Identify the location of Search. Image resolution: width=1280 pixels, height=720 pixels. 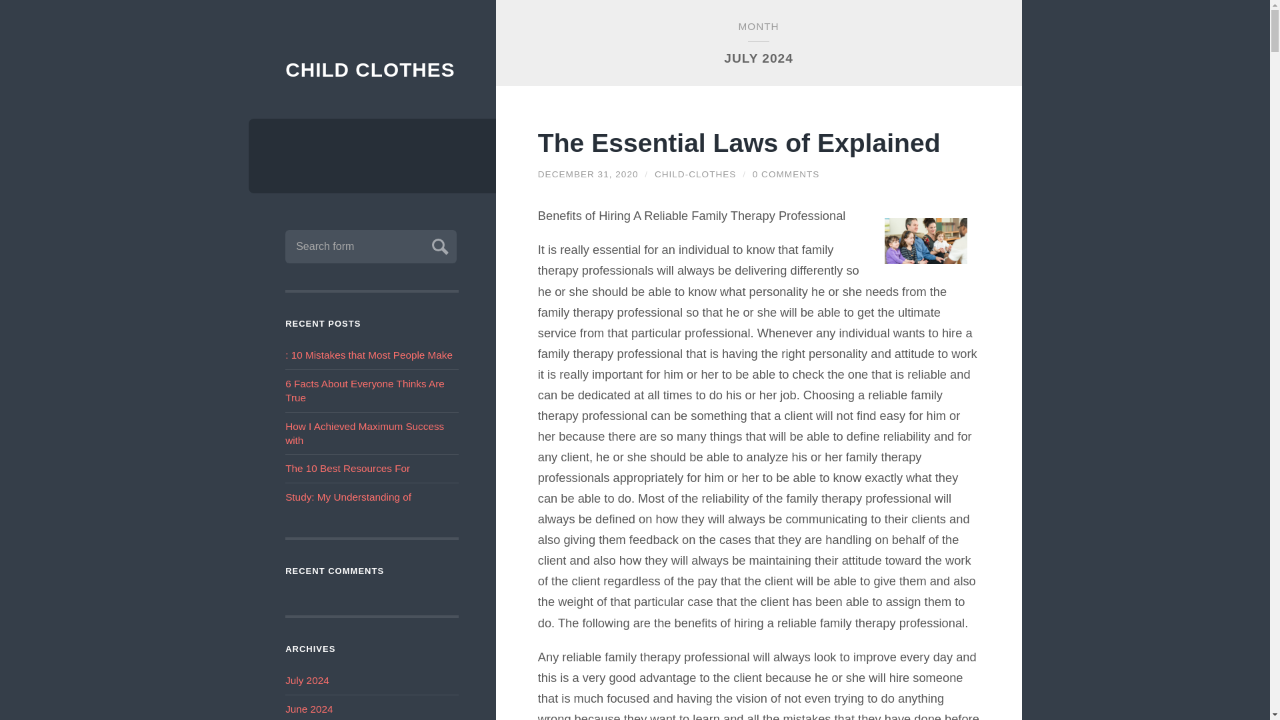
(438, 244).